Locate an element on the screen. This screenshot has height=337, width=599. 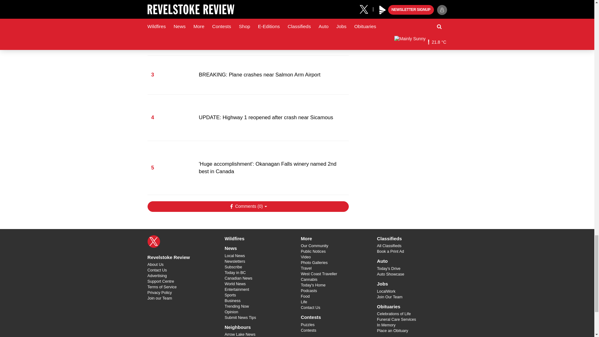
X is located at coordinates (153, 241).